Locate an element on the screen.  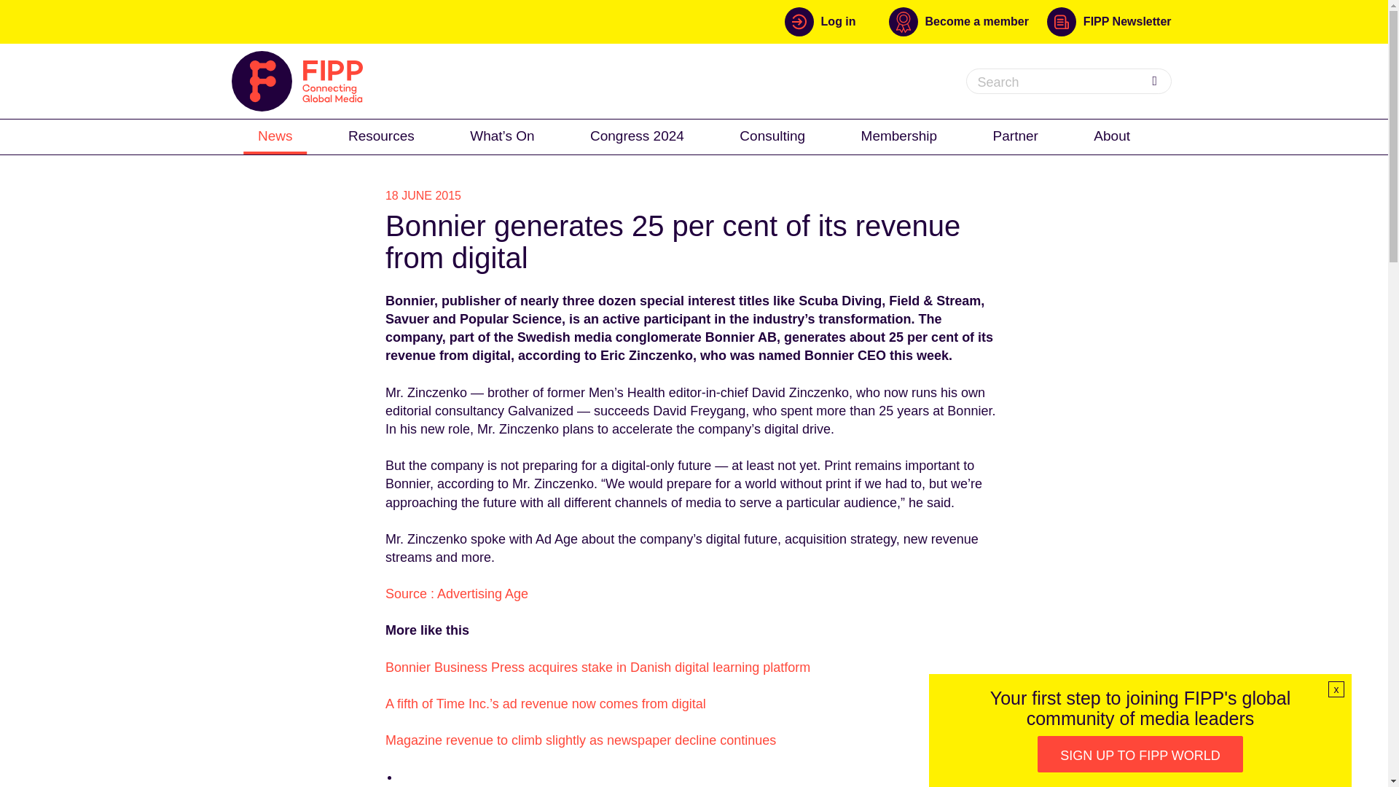
Congress 2024 is located at coordinates (637, 136).